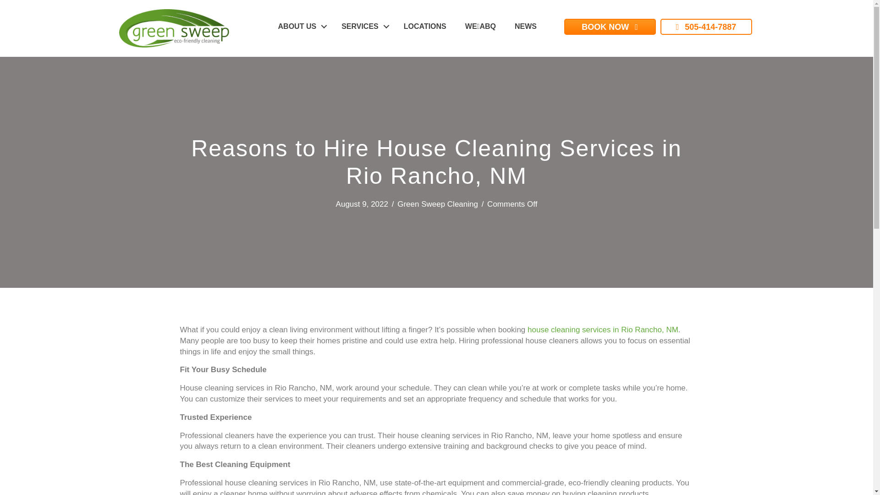  What do you see at coordinates (425, 26) in the screenshot?
I see `LOCATIONS` at bounding box center [425, 26].